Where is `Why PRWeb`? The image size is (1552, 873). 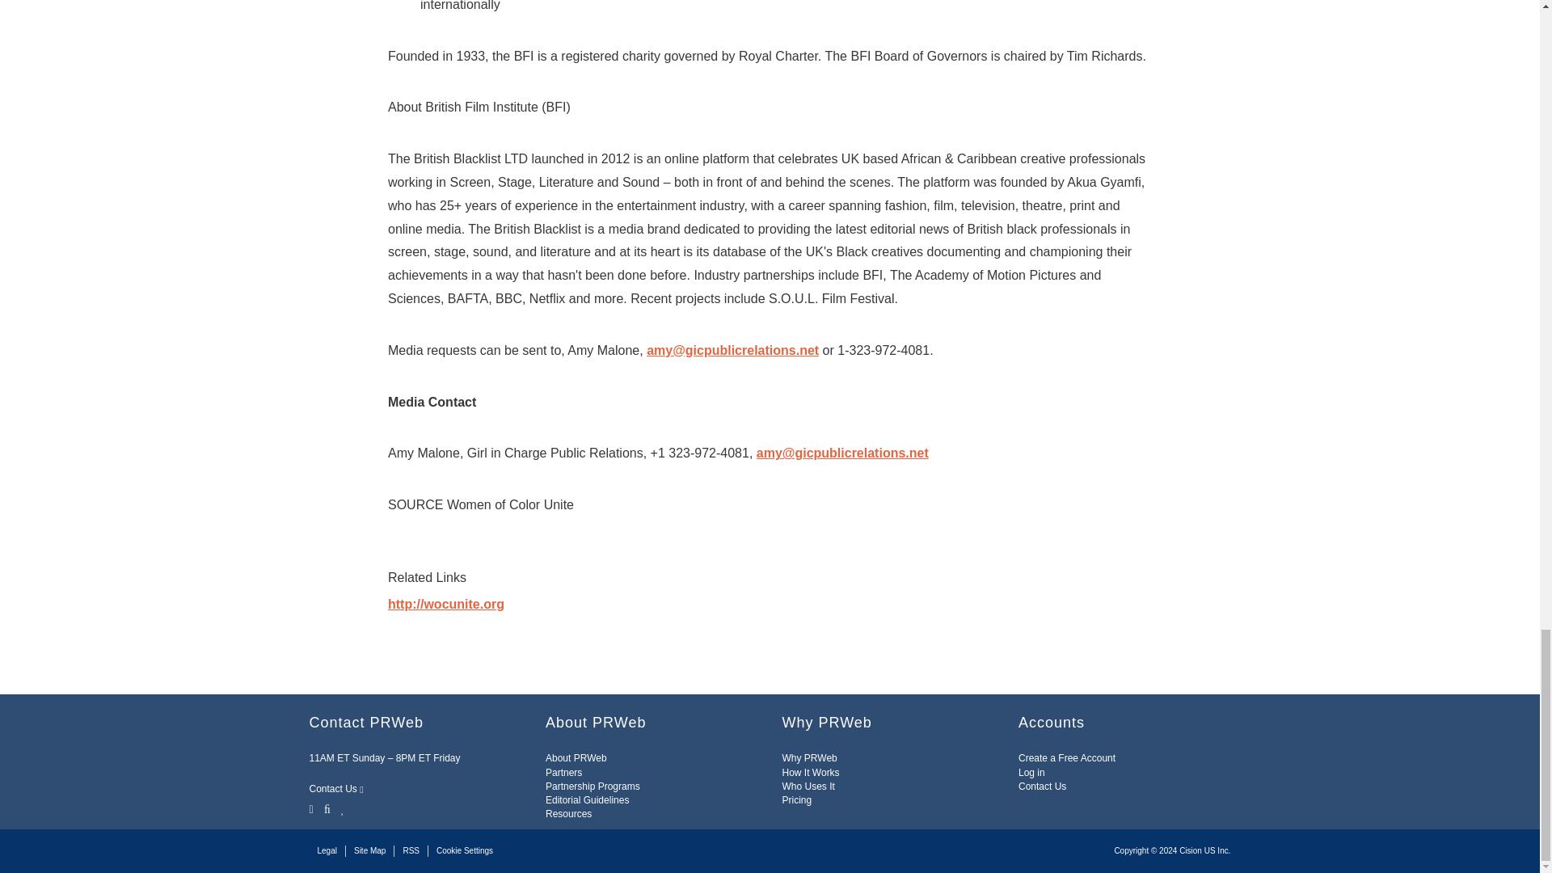
Why PRWeb is located at coordinates (810, 758).